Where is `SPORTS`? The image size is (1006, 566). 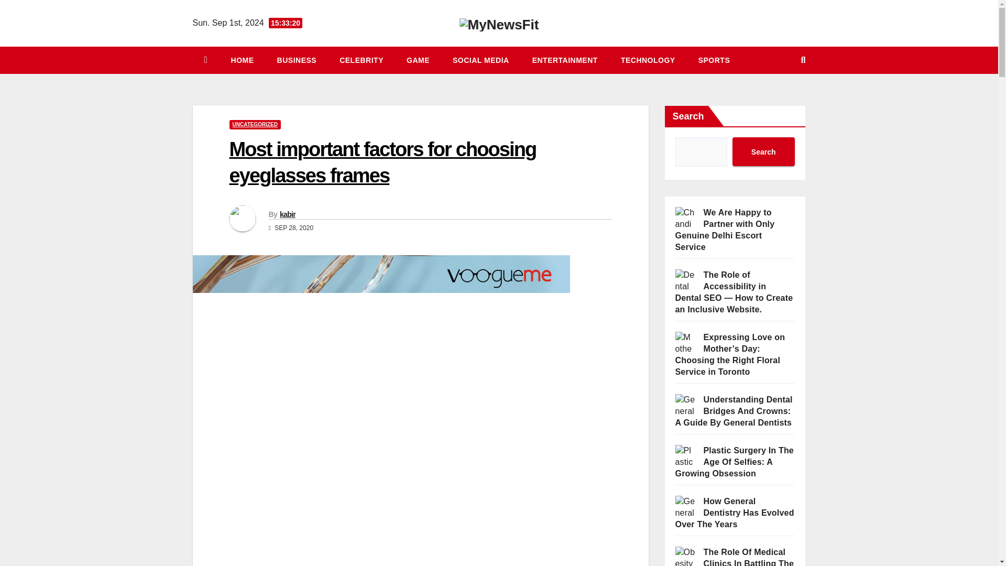
SPORTS is located at coordinates (715, 60).